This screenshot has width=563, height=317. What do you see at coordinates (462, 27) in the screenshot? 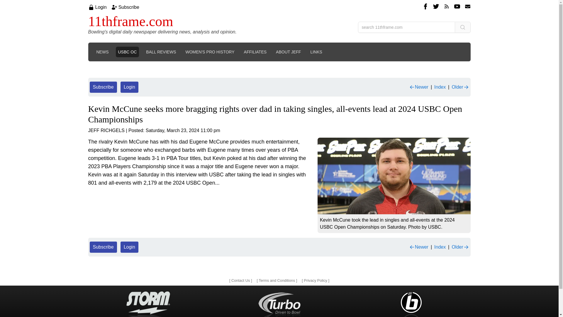
I see `search` at bounding box center [462, 27].